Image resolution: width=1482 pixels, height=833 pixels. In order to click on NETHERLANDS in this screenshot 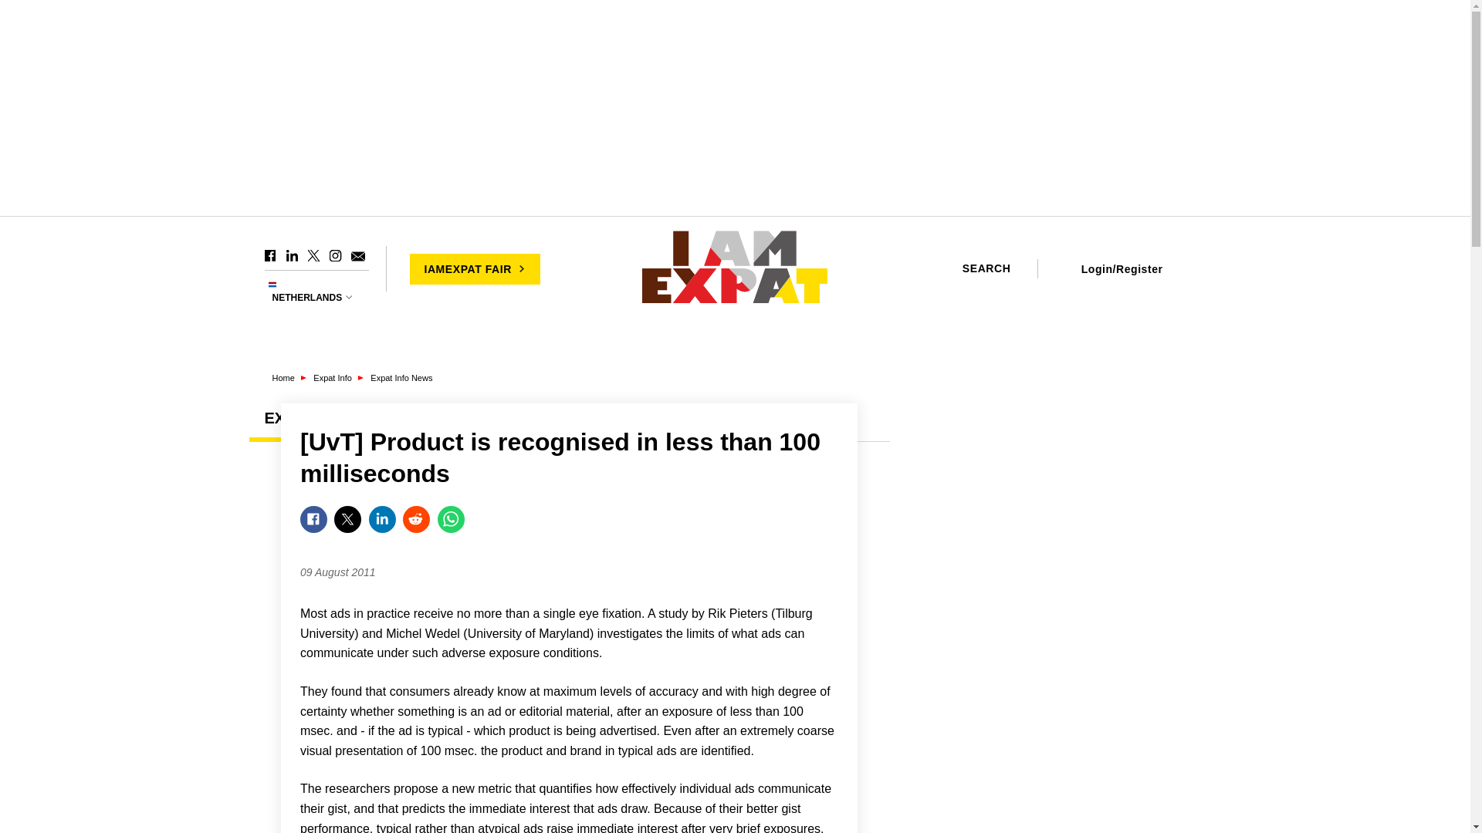, I will do `click(313, 298)`.